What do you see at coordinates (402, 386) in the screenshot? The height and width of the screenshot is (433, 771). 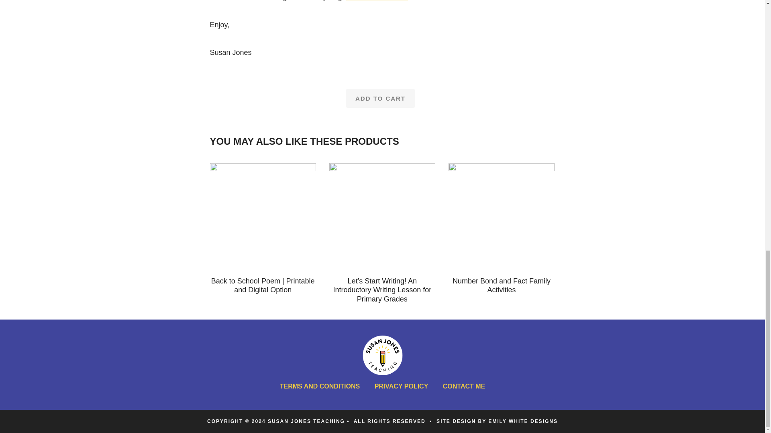 I see `PRIVACY POLICY` at bounding box center [402, 386].